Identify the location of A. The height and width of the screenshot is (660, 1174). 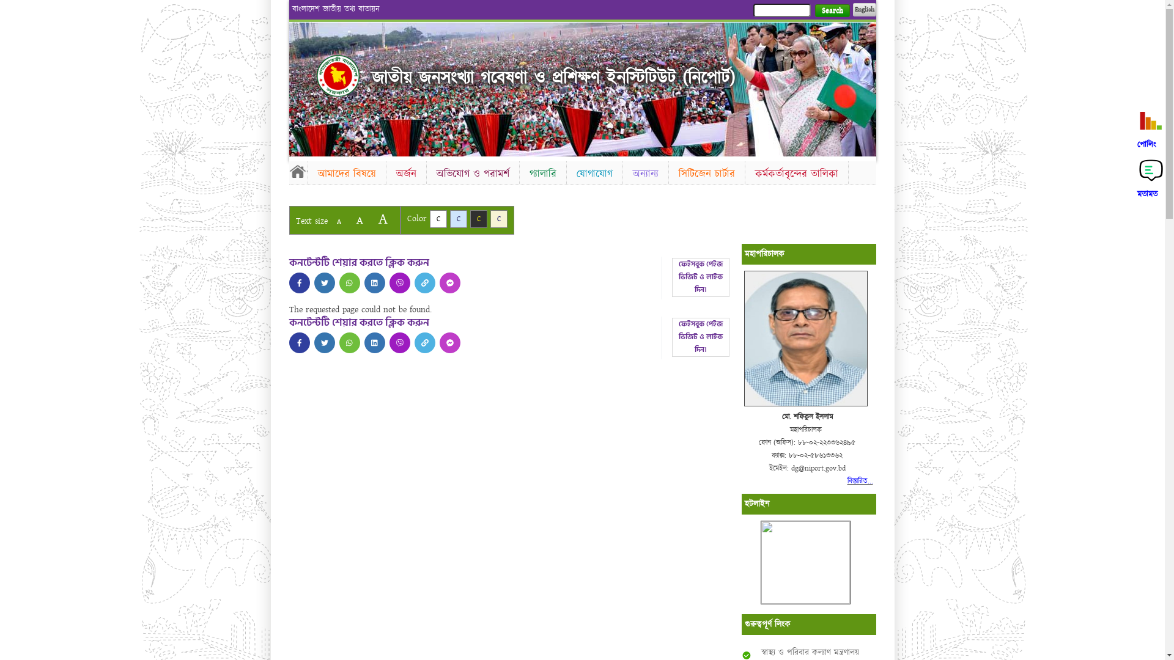
(383, 219).